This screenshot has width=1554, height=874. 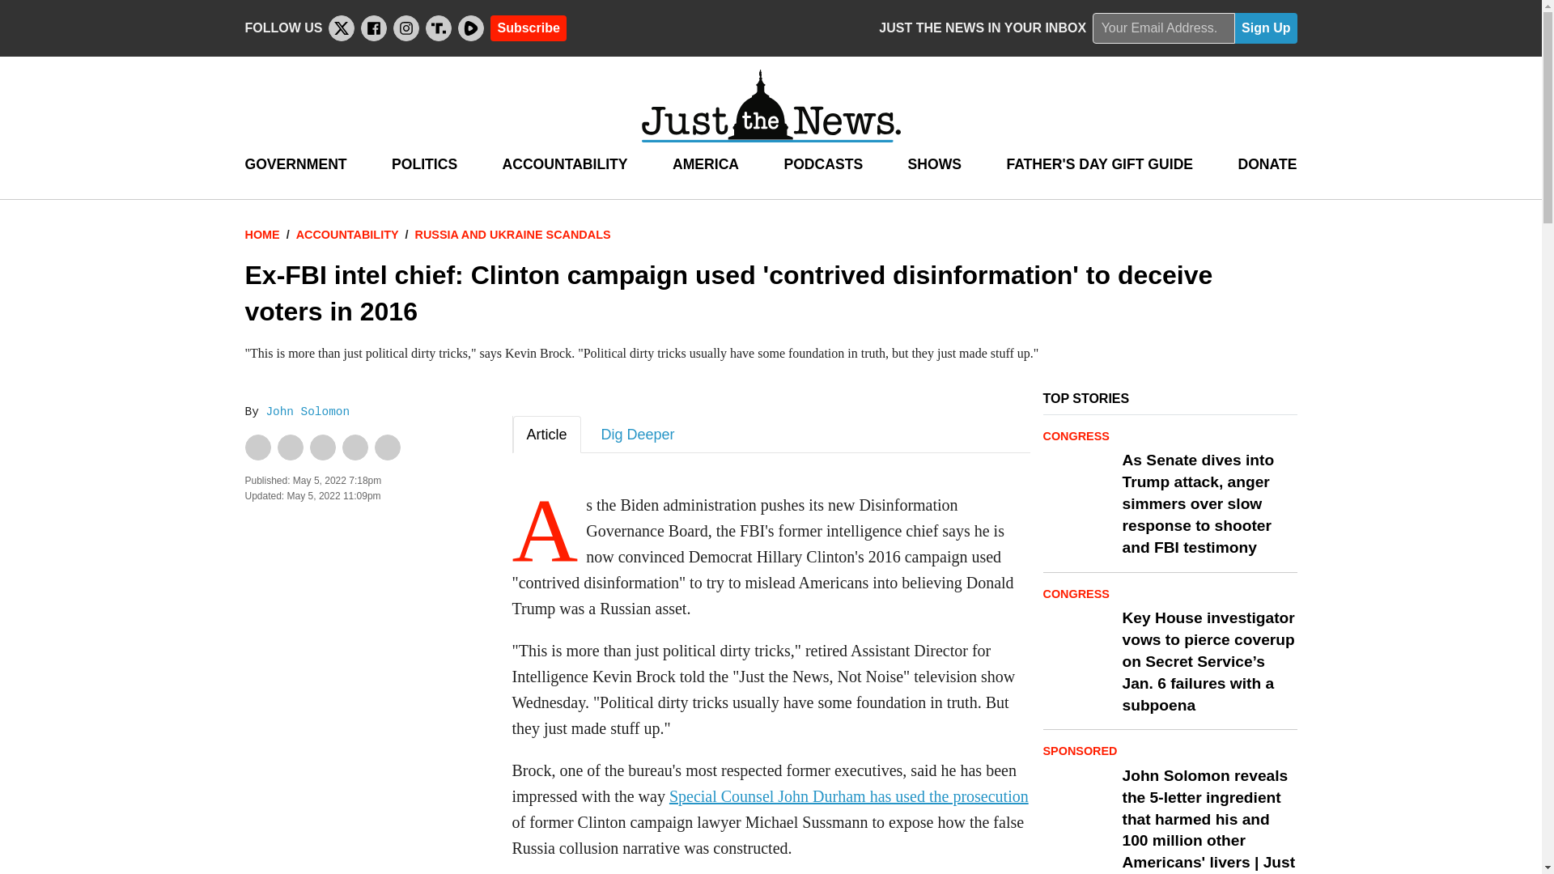 What do you see at coordinates (528, 28) in the screenshot?
I see `Subscribe` at bounding box center [528, 28].